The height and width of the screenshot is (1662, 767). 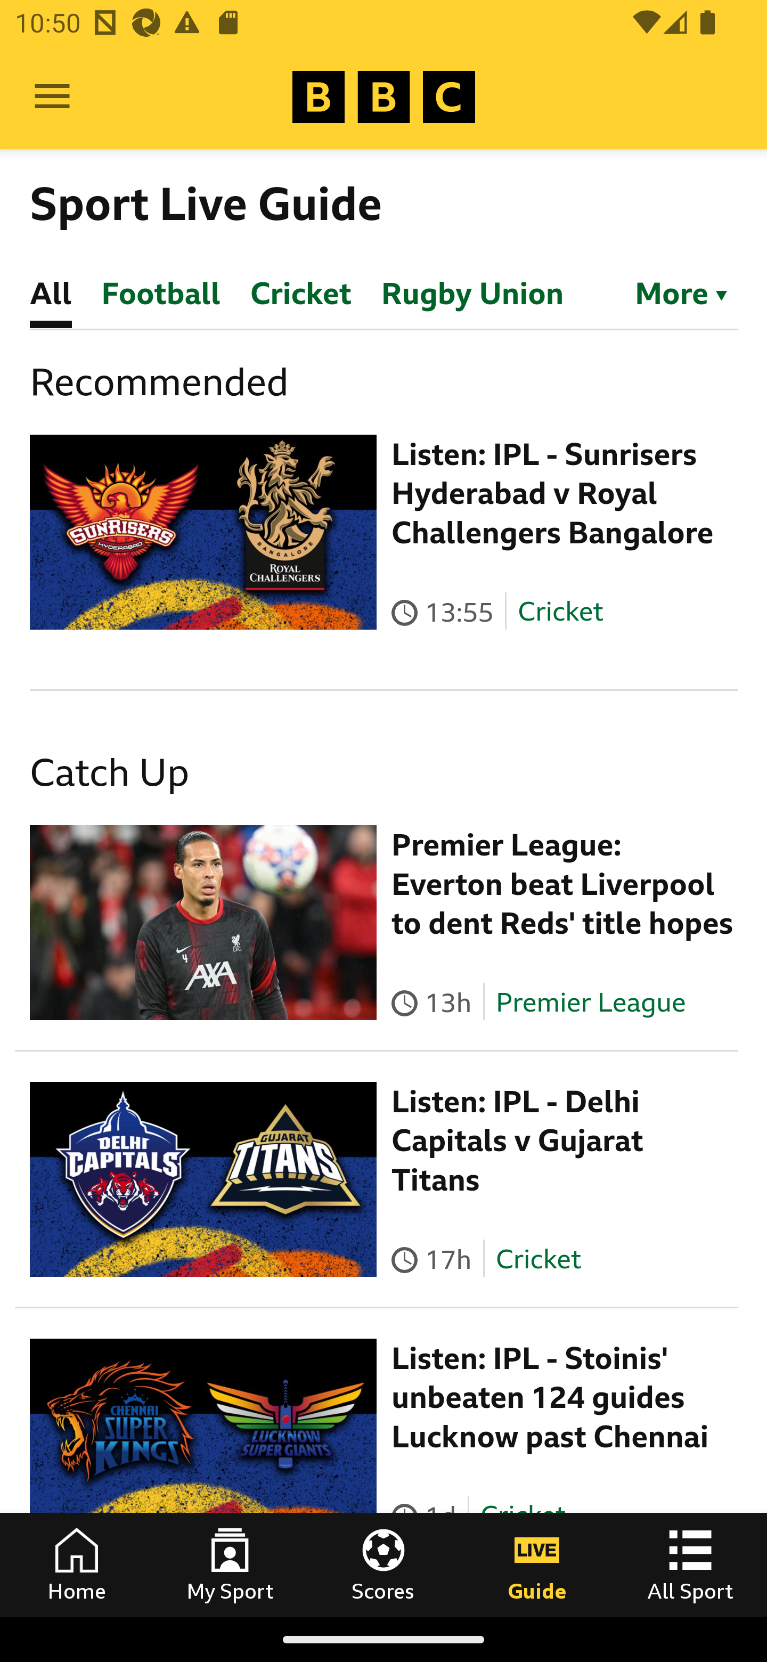 I want to click on Home, so click(x=77, y=1565).